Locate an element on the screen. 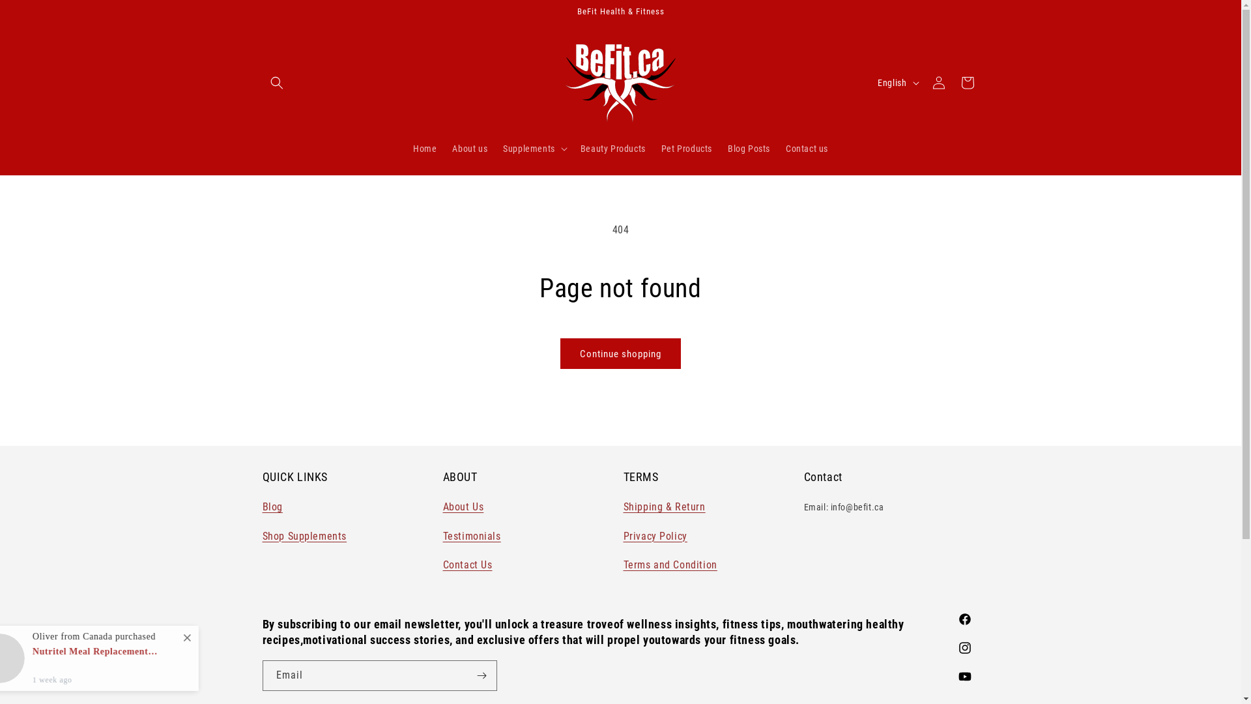  Blog is located at coordinates (272, 507).